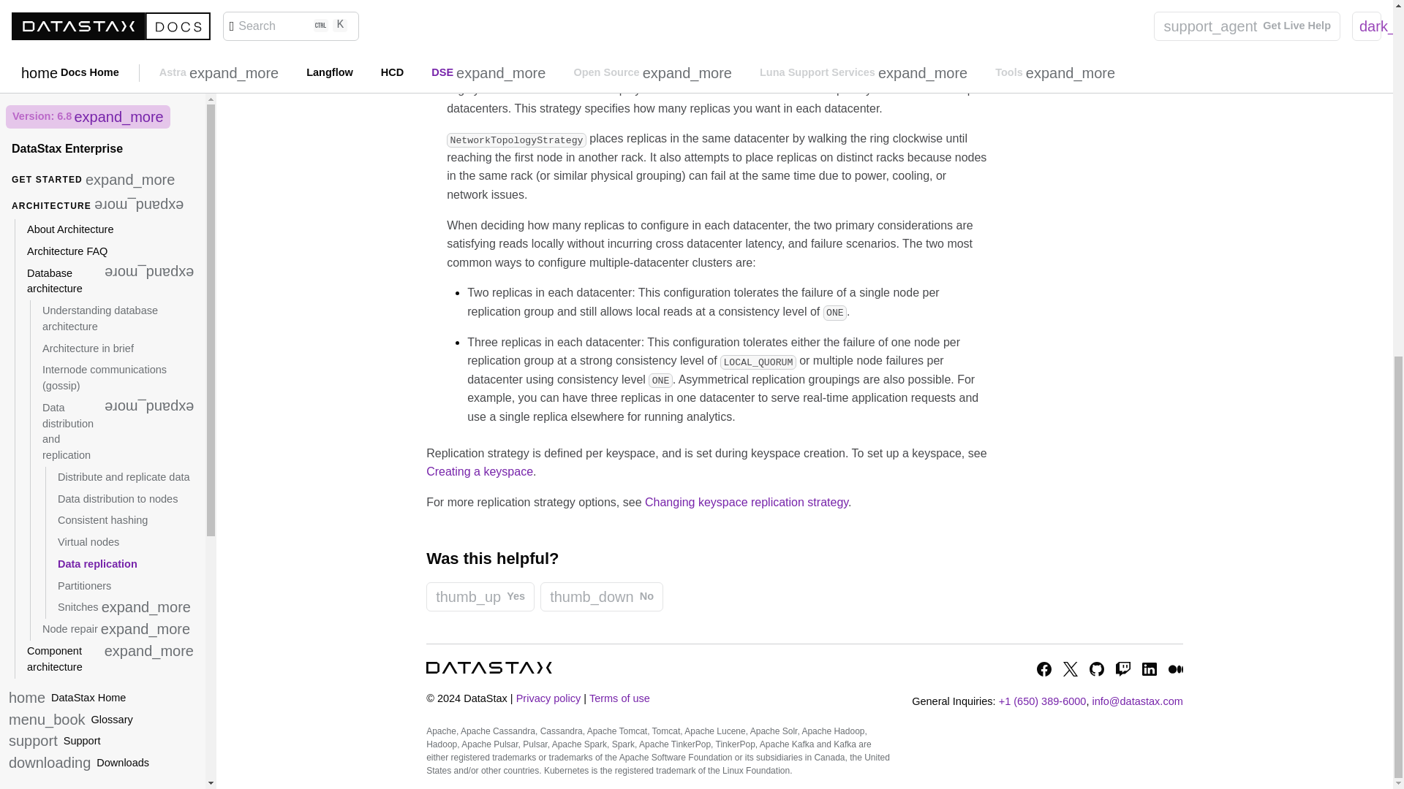  I want to click on Go to DataStax Twitch, so click(1123, 669).